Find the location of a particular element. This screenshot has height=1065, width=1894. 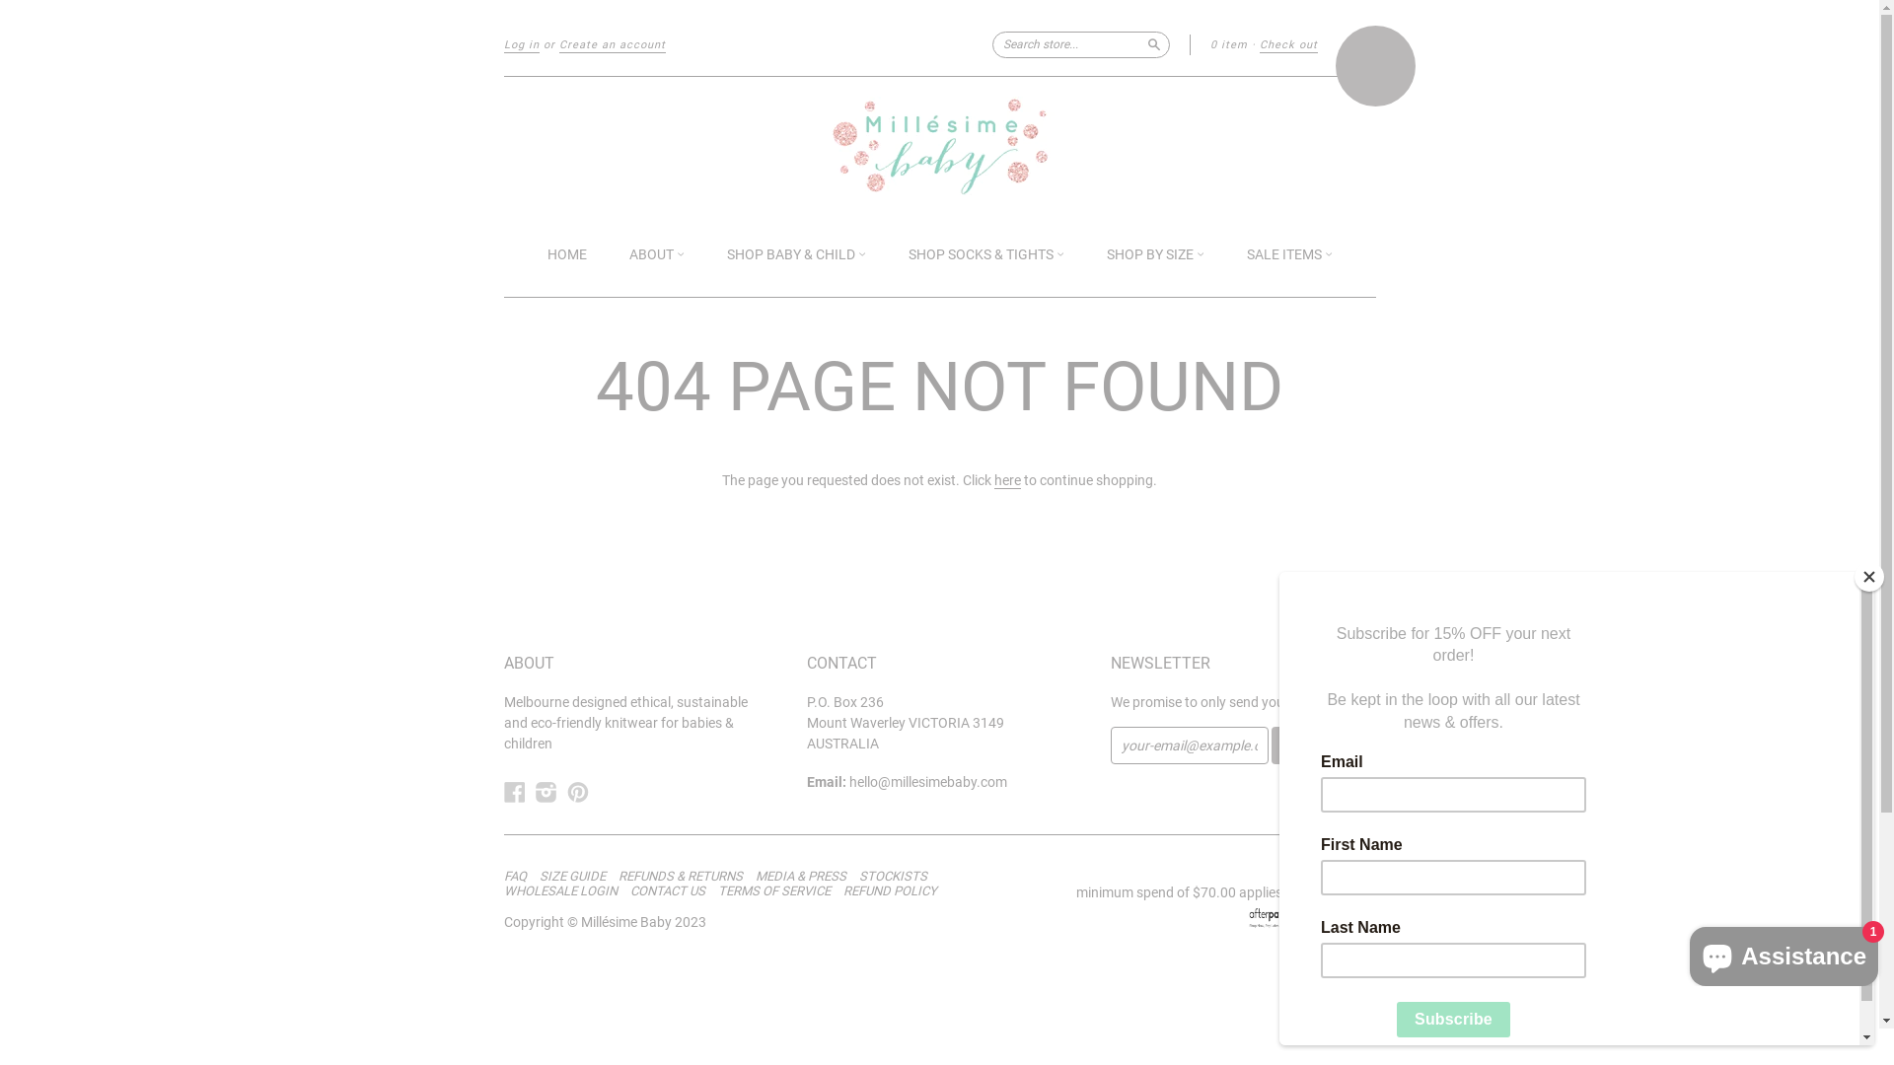

REFUNDS & RETURNS is located at coordinates (685, 877).